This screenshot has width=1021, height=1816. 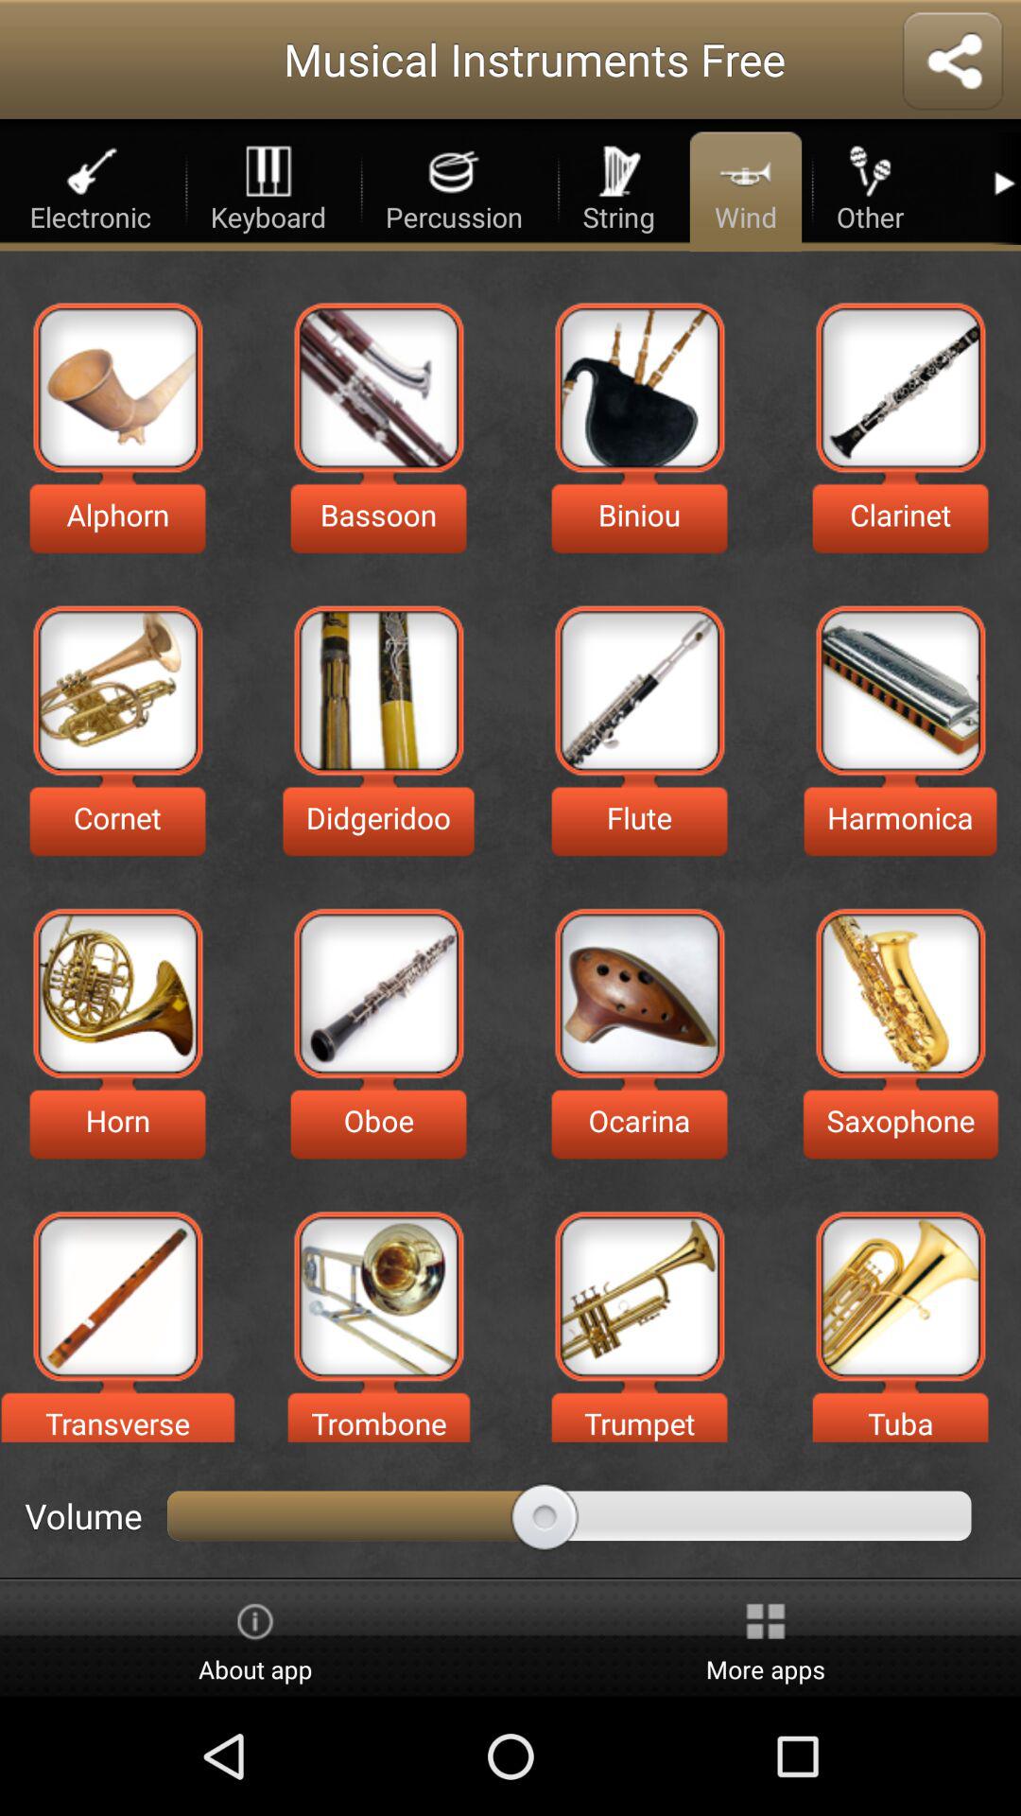 What do you see at coordinates (639, 1296) in the screenshot?
I see `play trumpet` at bounding box center [639, 1296].